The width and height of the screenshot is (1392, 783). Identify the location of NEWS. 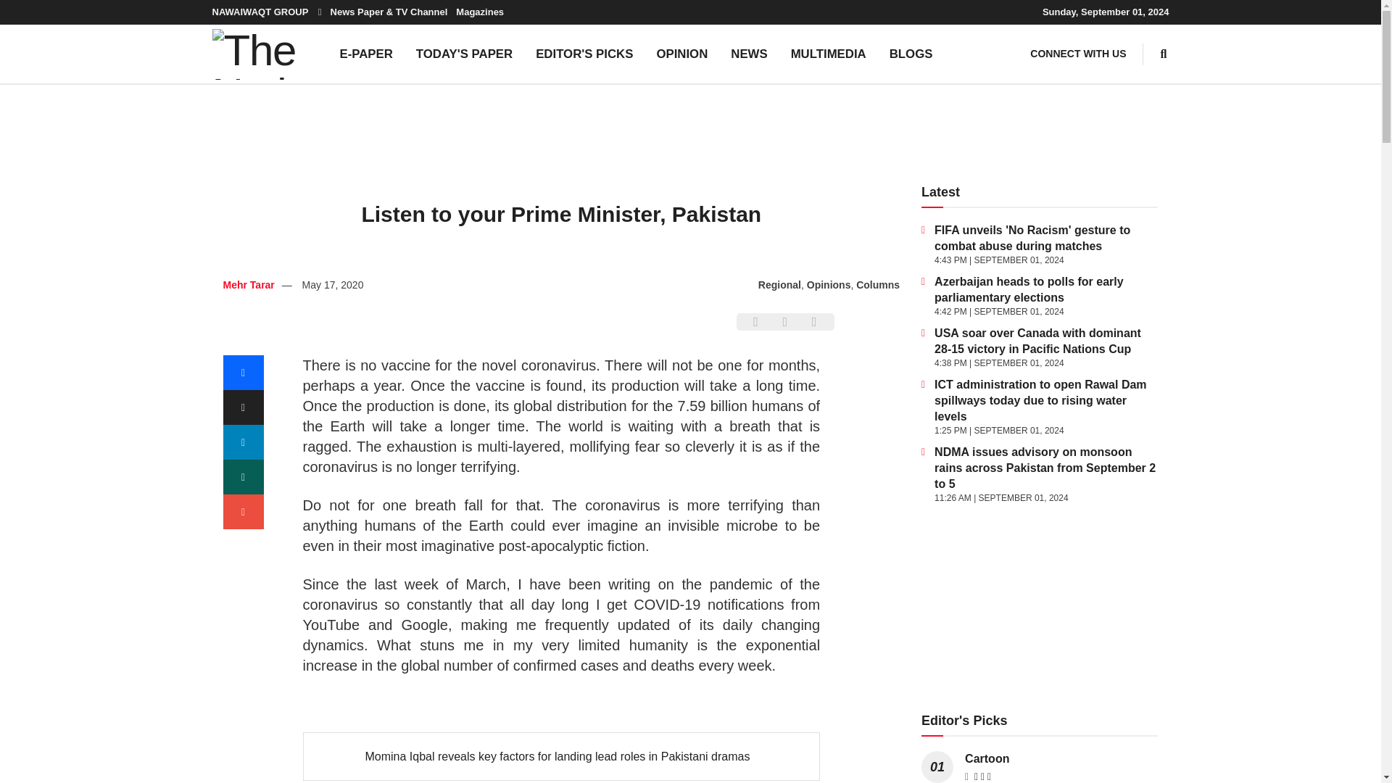
(748, 54).